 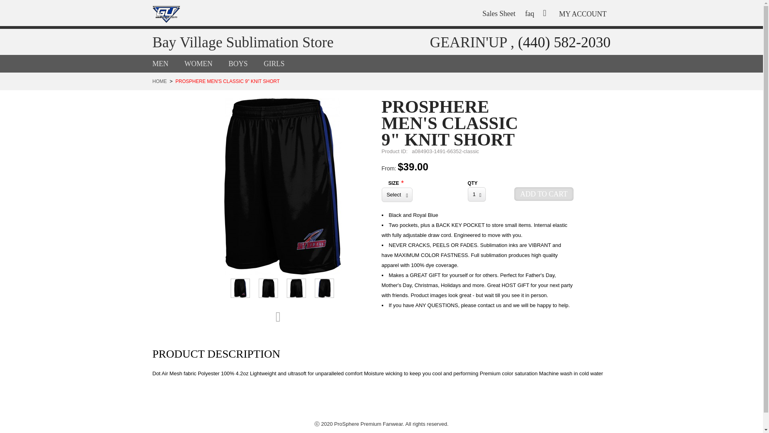 What do you see at coordinates (583, 9) in the screenshot?
I see `MY ACCOUNT` at bounding box center [583, 9].